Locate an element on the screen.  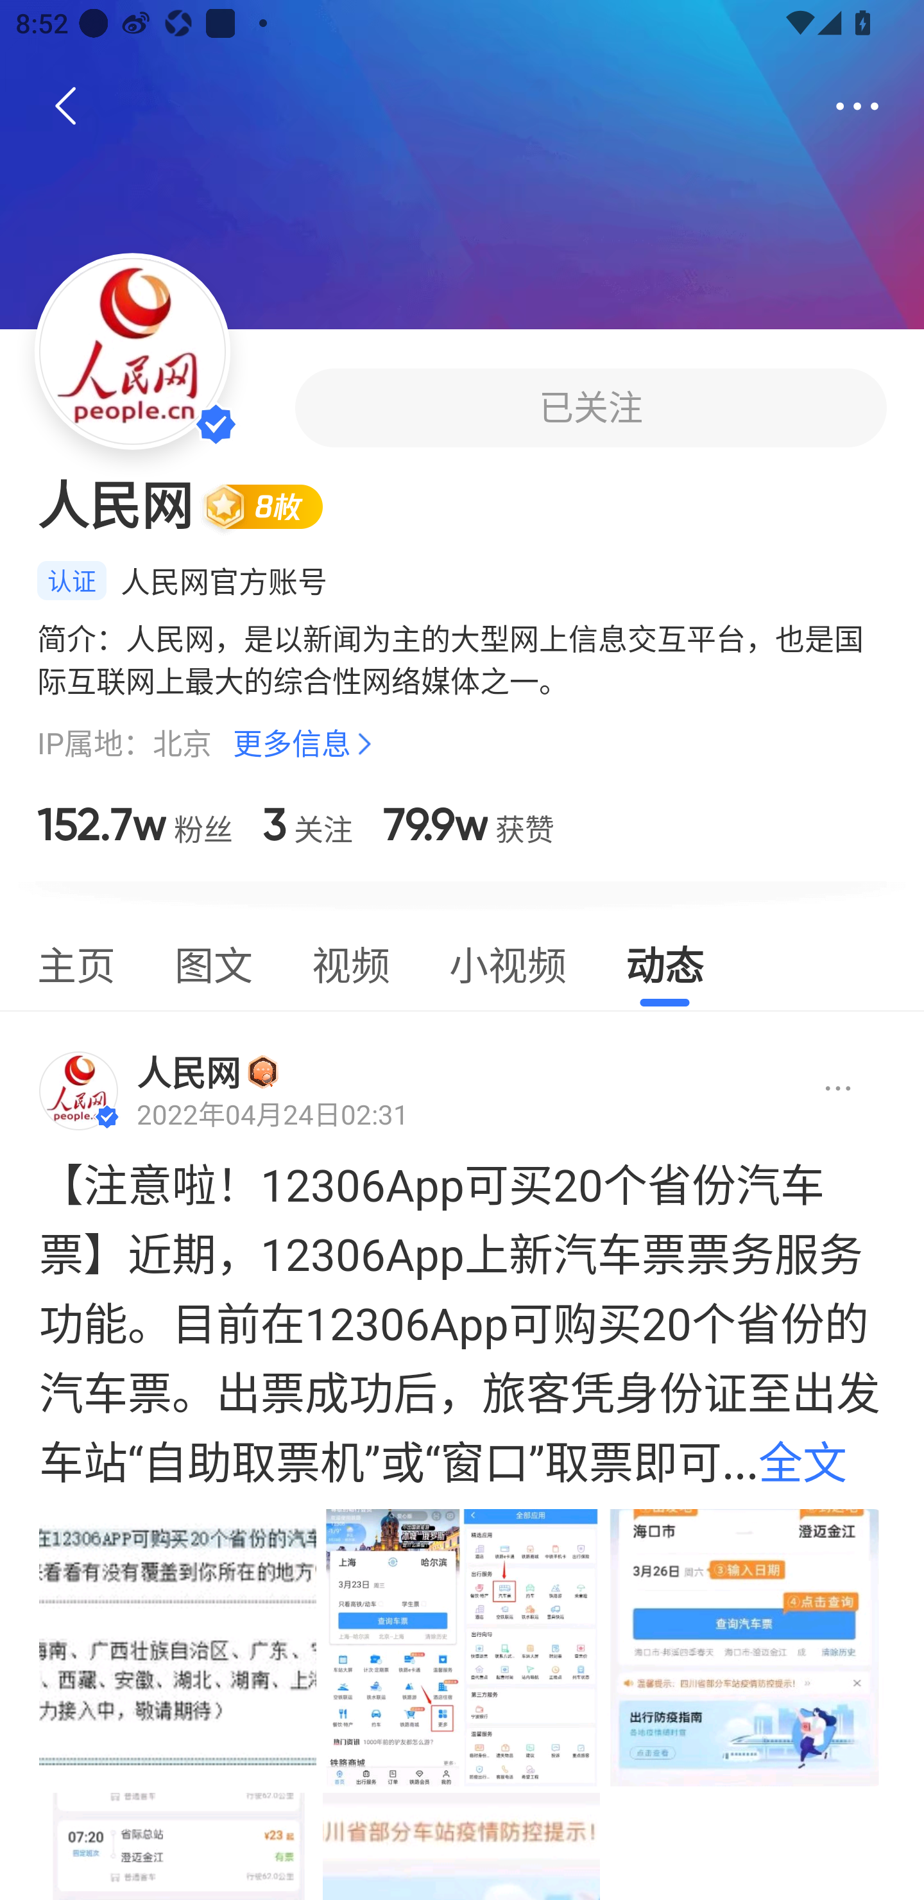
 更多 is located at coordinates (857, 107).